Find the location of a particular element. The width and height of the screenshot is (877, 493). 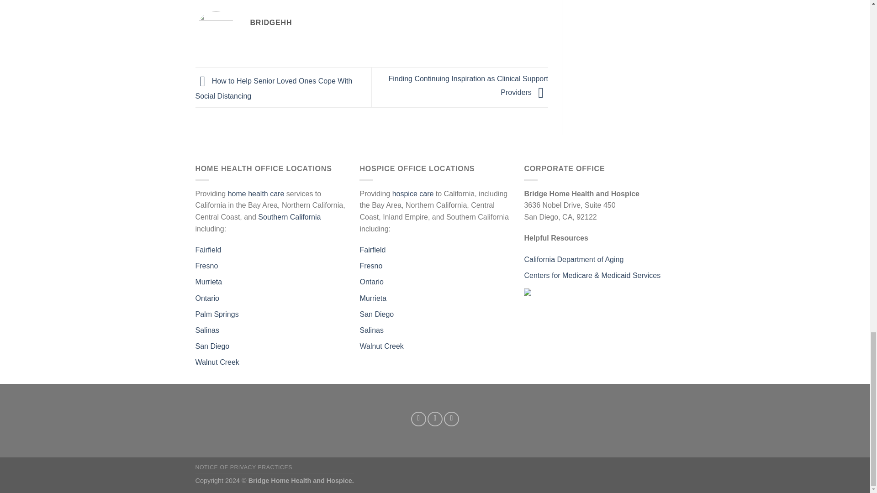

Follow on Instagram is located at coordinates (435, 419).